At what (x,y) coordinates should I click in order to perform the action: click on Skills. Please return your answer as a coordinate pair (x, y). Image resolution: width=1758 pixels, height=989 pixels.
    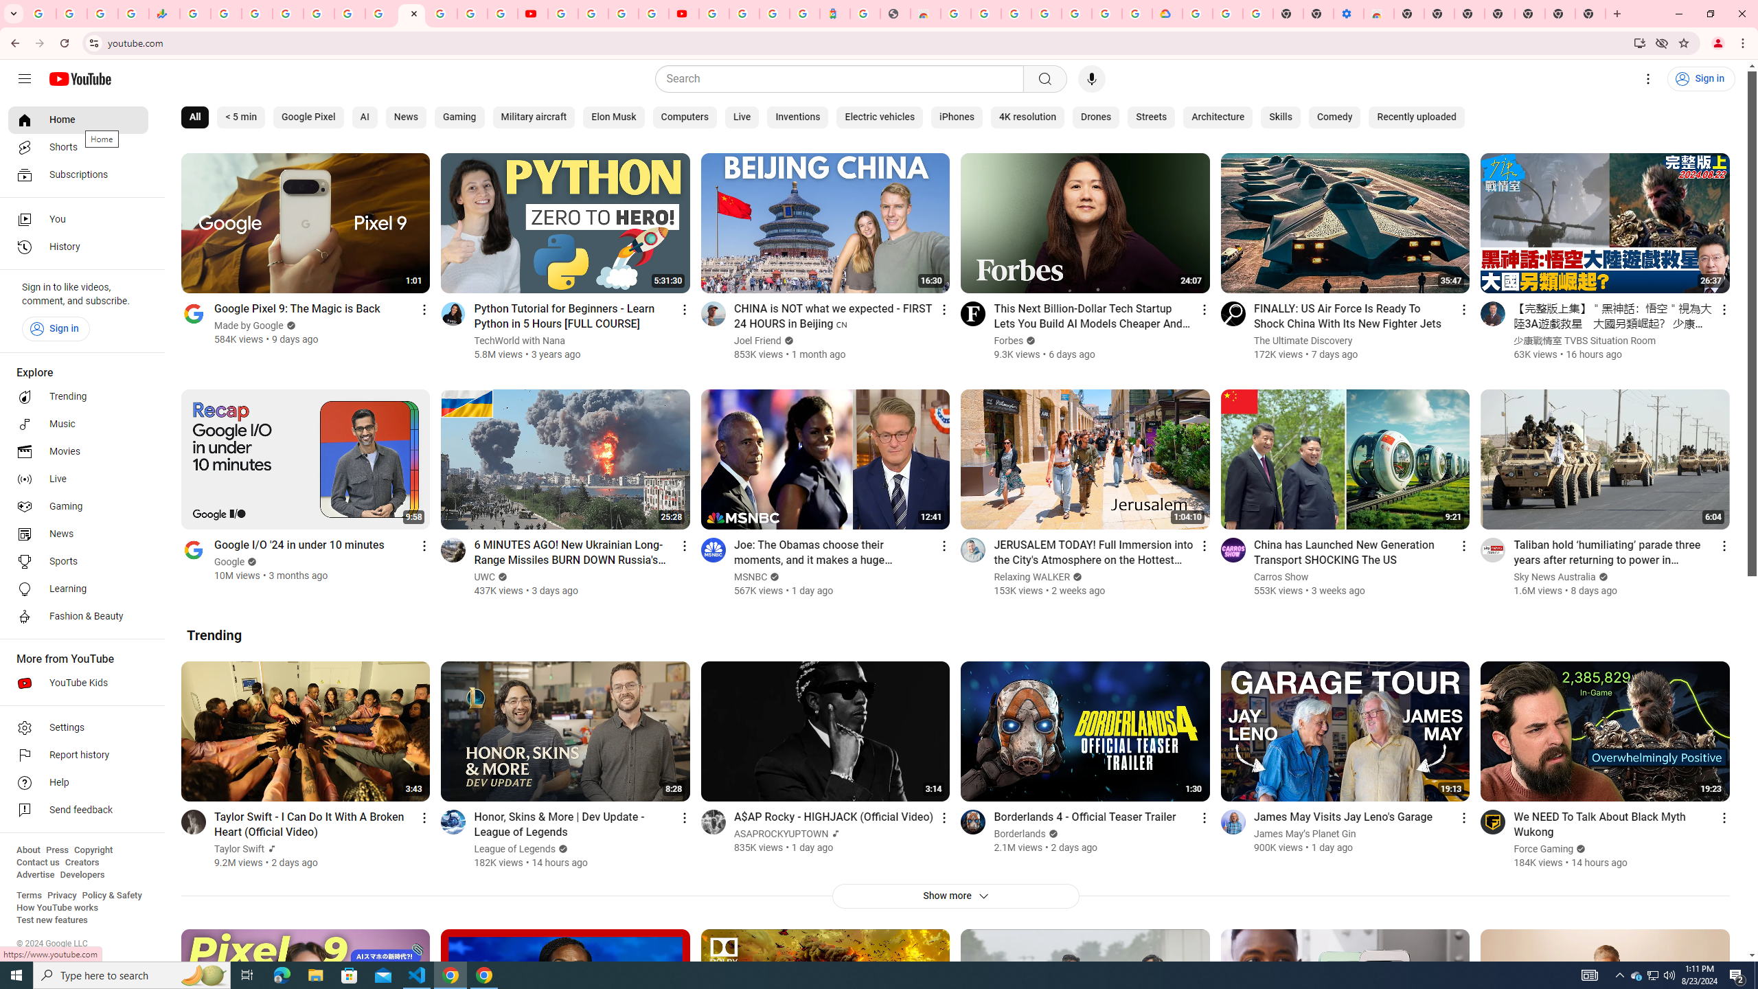
    Looking at the image, I should click on (1280, 117).